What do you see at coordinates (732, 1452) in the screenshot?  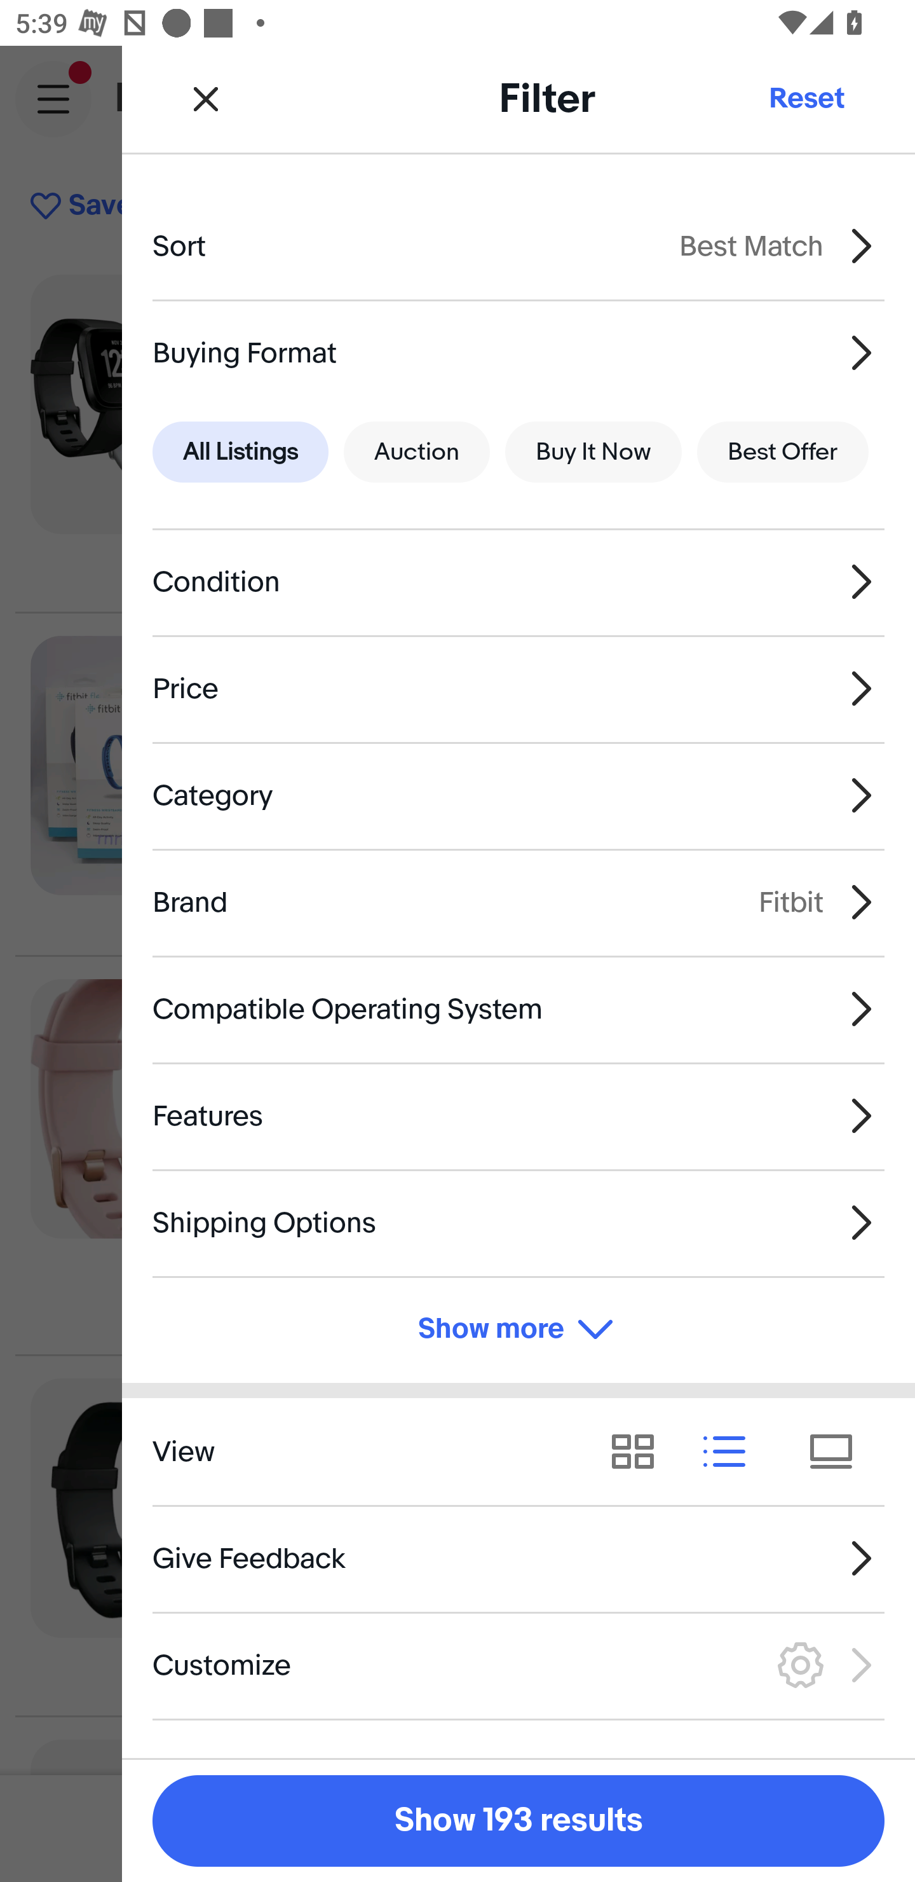 I see `View results as list` at bounding box center [732, 1452].